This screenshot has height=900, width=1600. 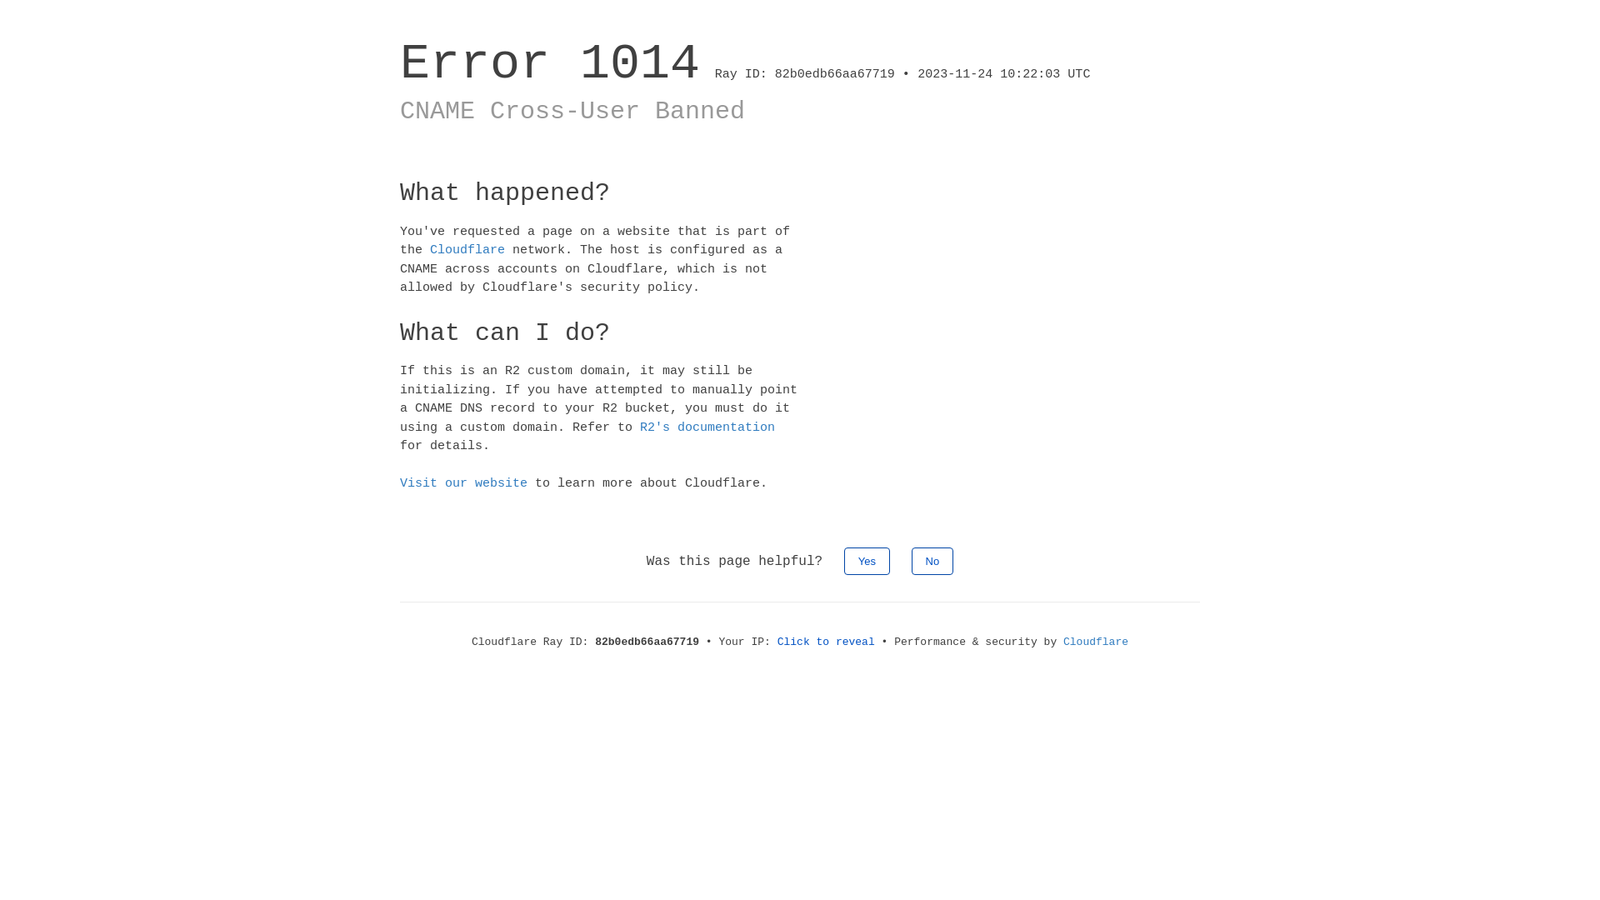 What do you see at coordinates (1096, 642) in the screenshot?
I see `Cloudflare` at bounding box center [1096, 642].